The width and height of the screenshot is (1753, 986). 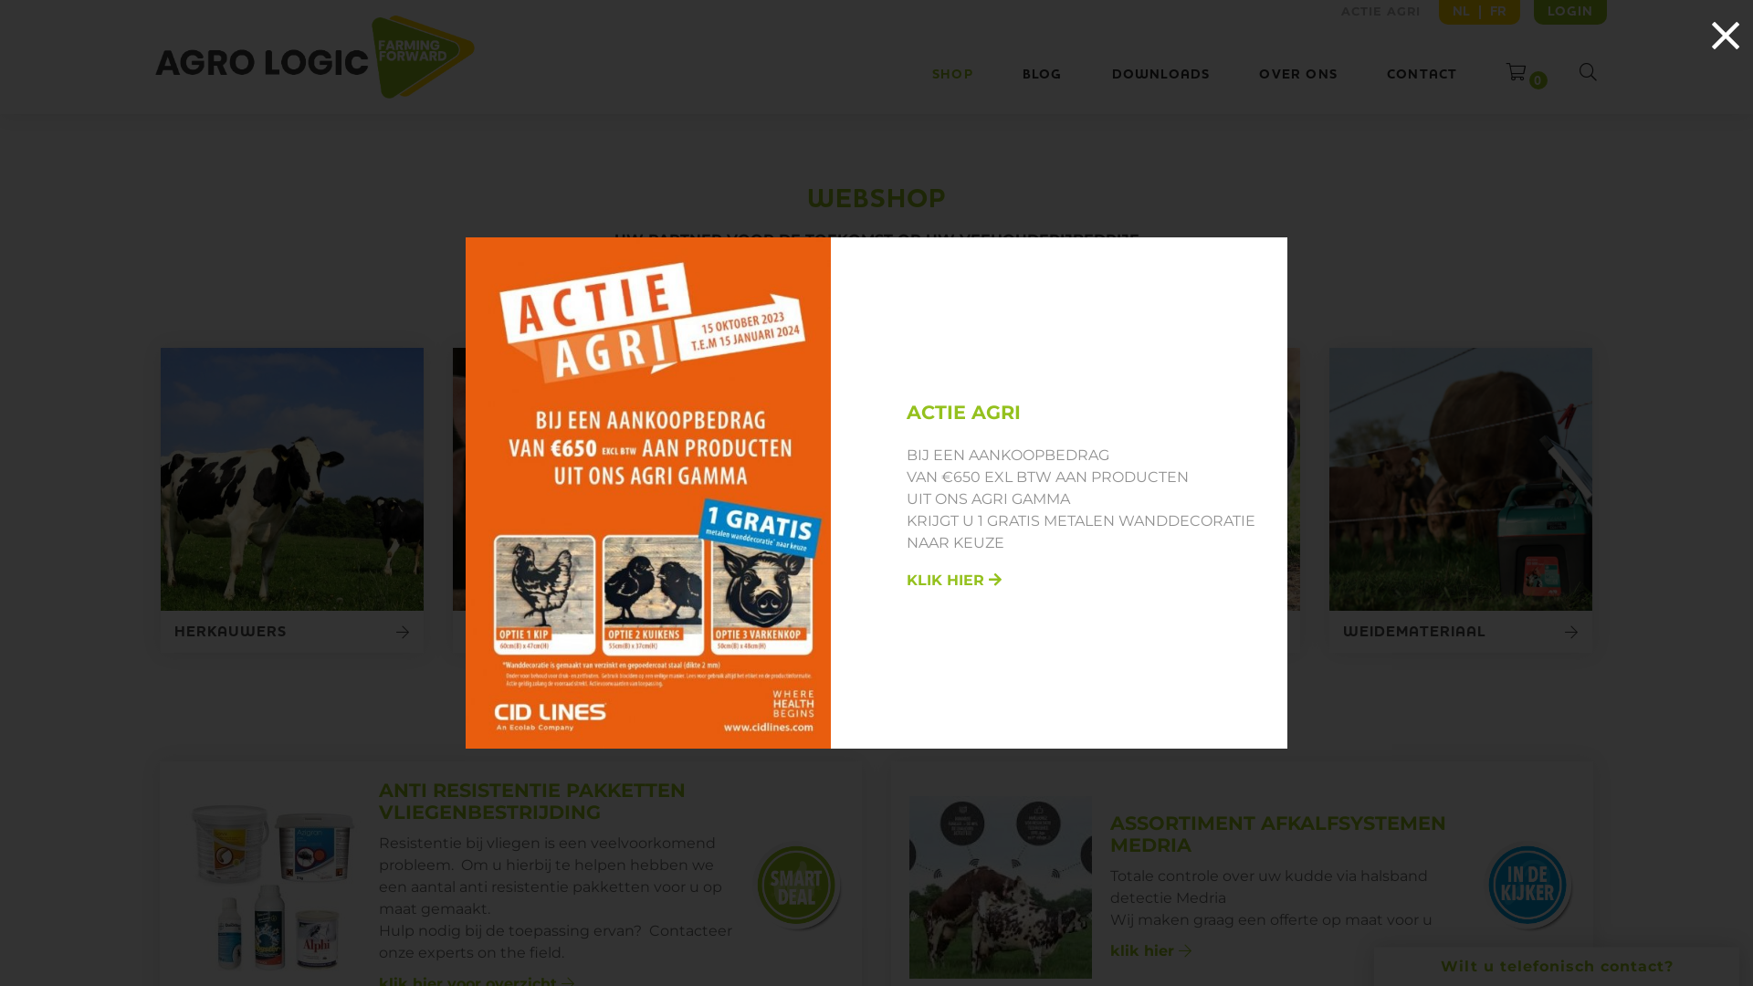 What do you see at coordinates (1298, 75) in the screenshot?
I see `OVER ONS` at bounding box center [1298, 75].